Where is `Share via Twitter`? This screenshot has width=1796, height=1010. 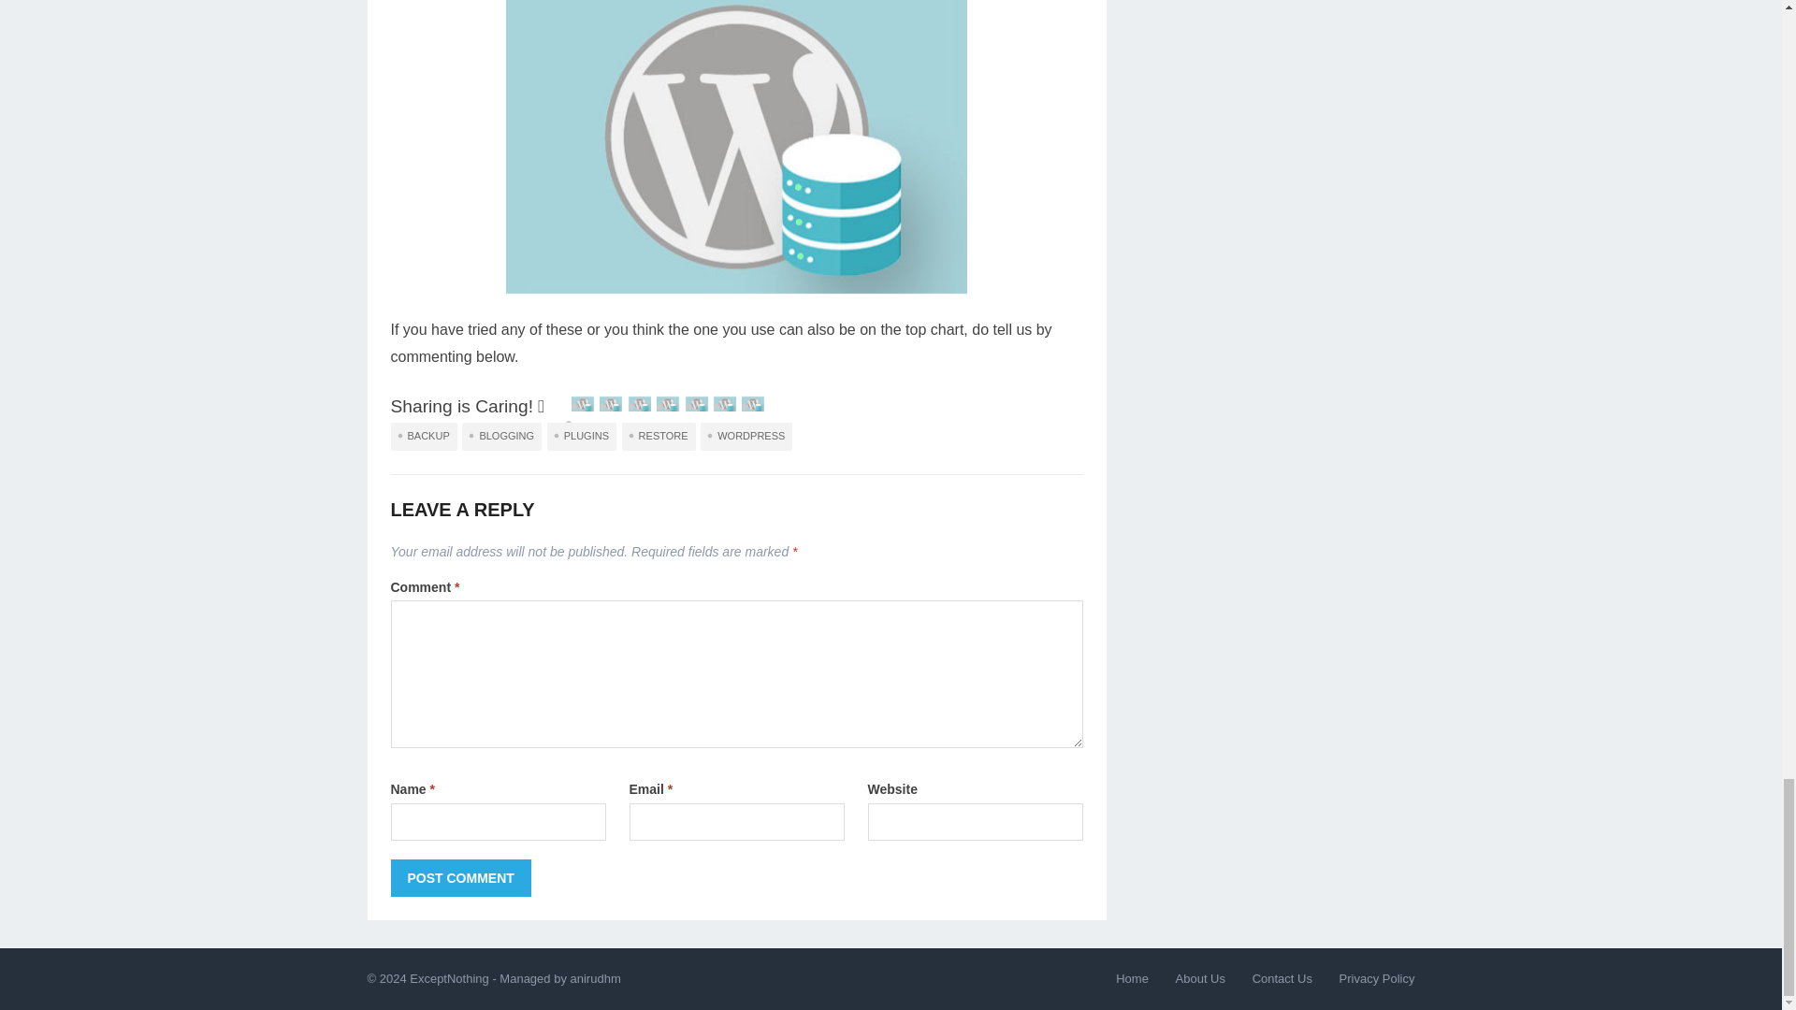 Share via Twitter is located at coordinates (640, 406).